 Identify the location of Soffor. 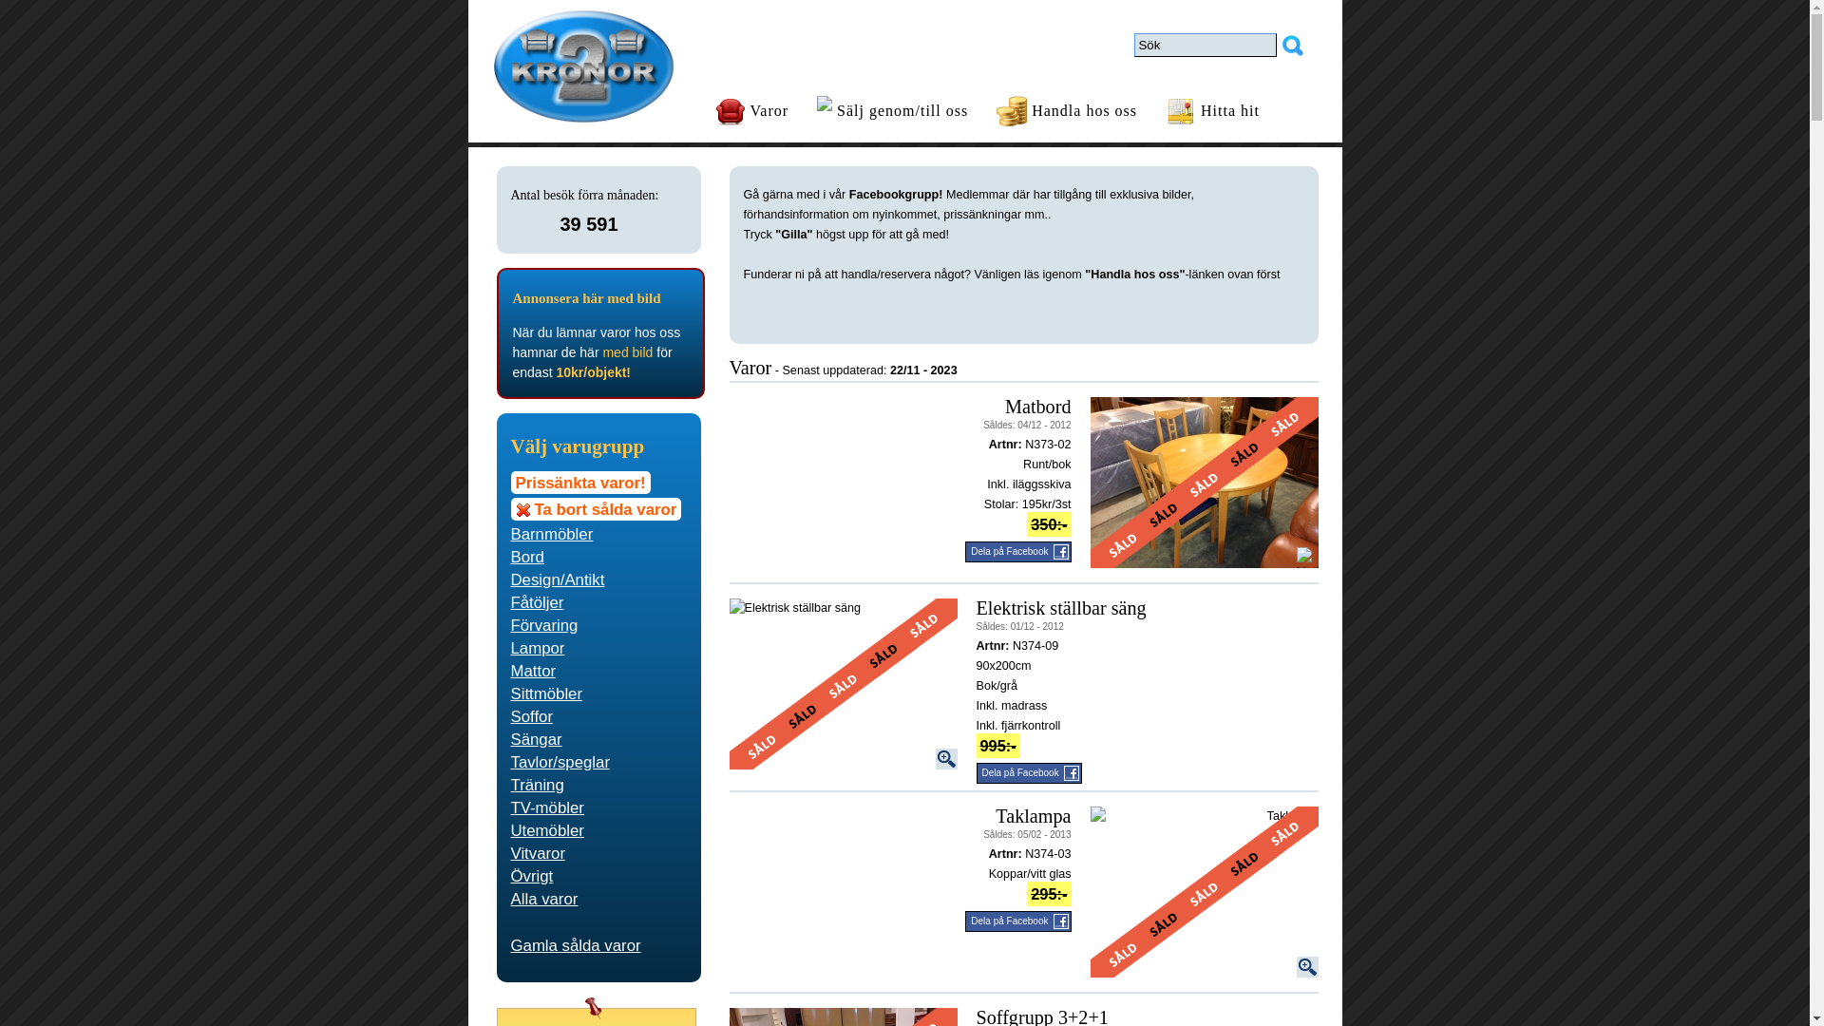
(598, 716).